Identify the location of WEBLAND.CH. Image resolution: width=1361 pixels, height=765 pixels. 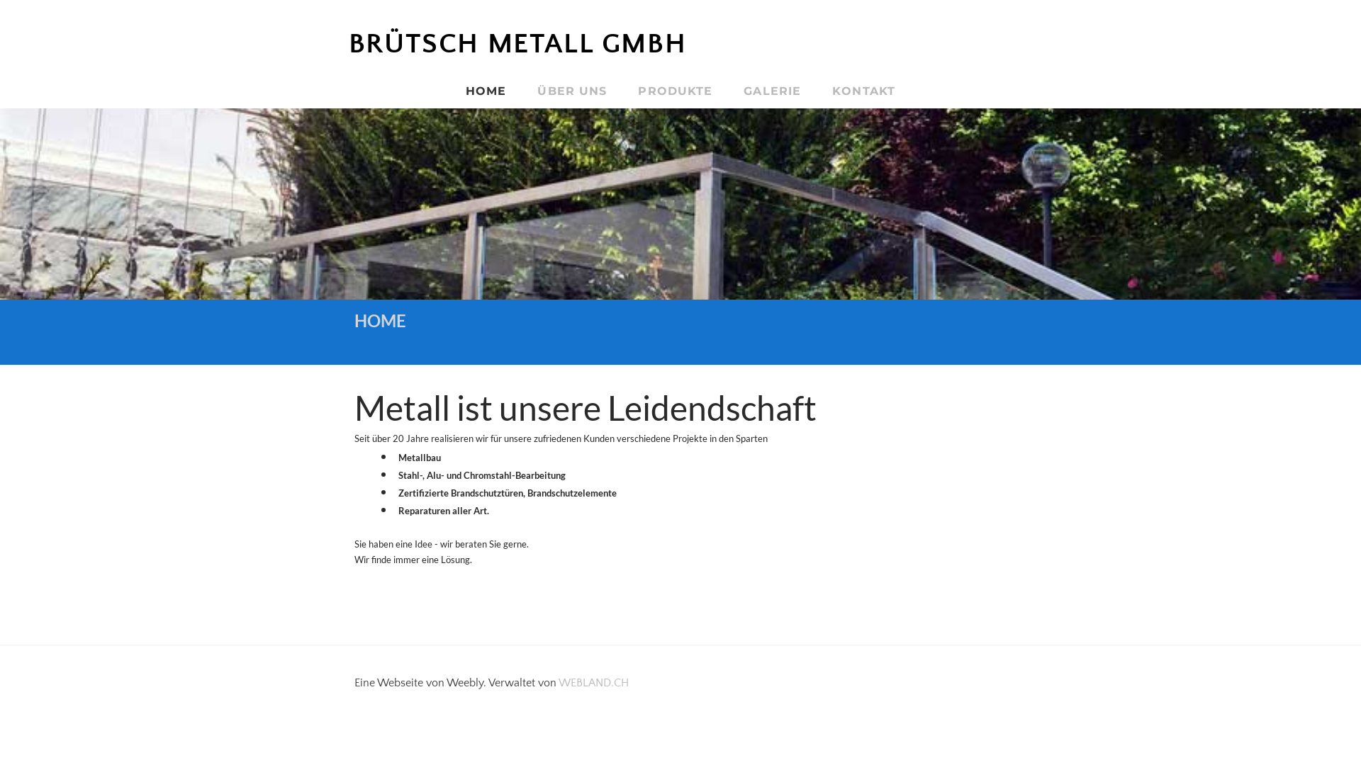
(594, 683).